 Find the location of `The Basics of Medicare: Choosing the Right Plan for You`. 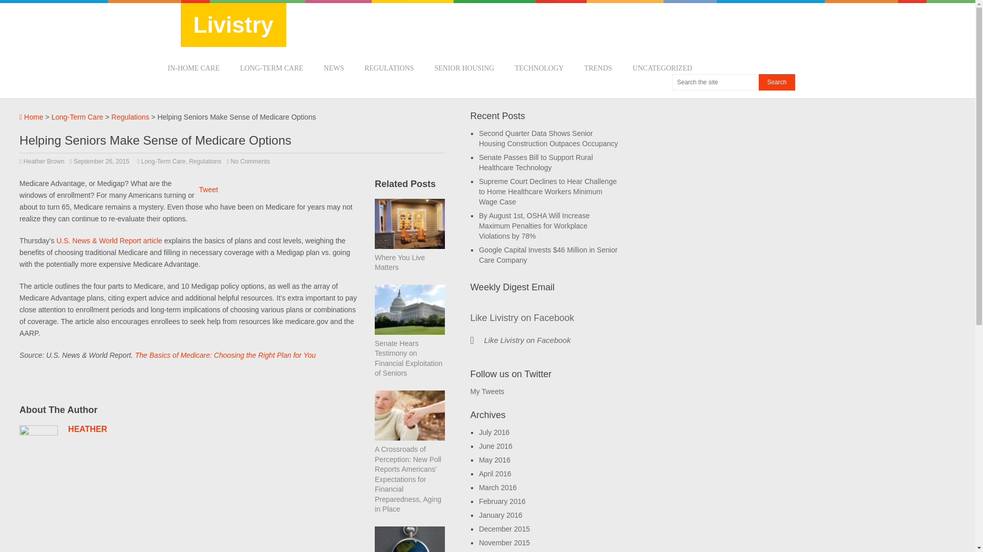

The Basics of Medicare: Choosing the Right Plan for You is located at coordinates (225, 355).